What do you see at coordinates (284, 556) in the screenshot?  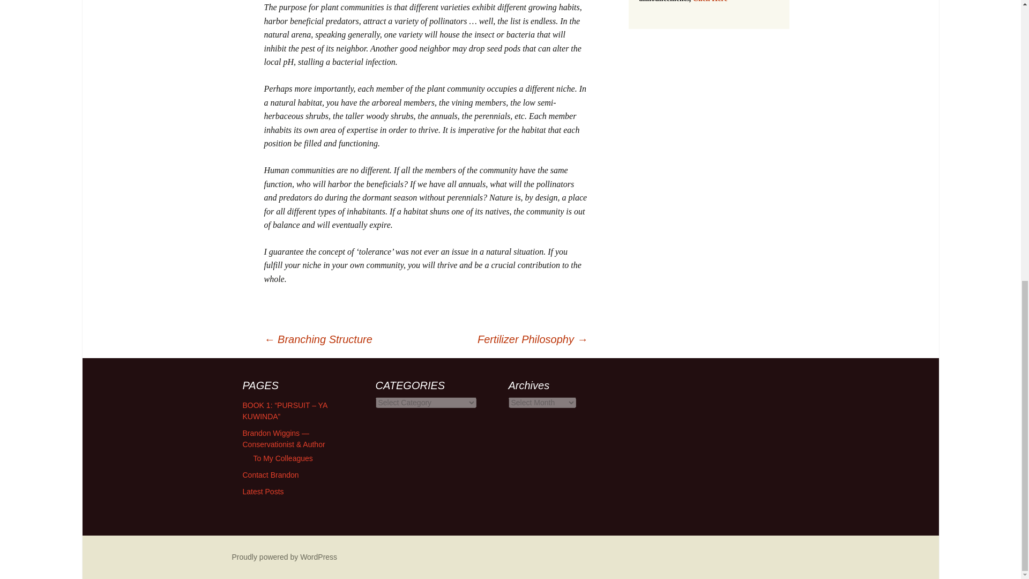 I see `Proudly powered by WordPress` at bounding box center [284, 556].